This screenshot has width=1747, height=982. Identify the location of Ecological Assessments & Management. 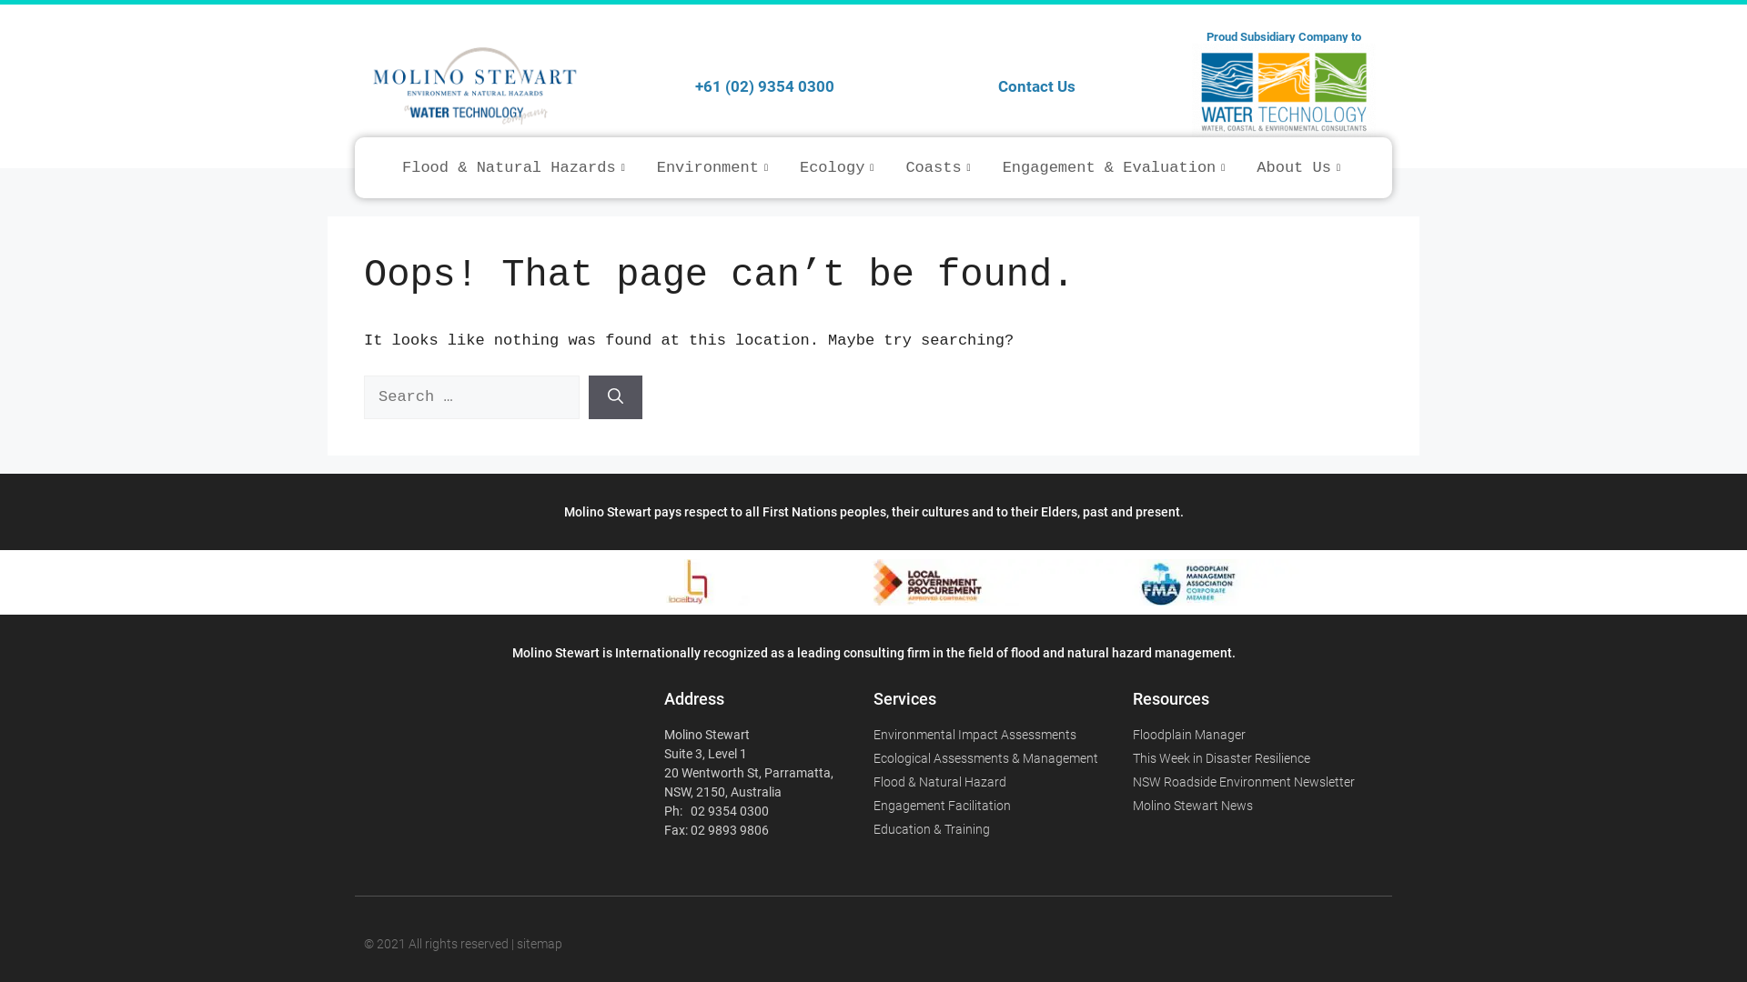
(1003, 758).